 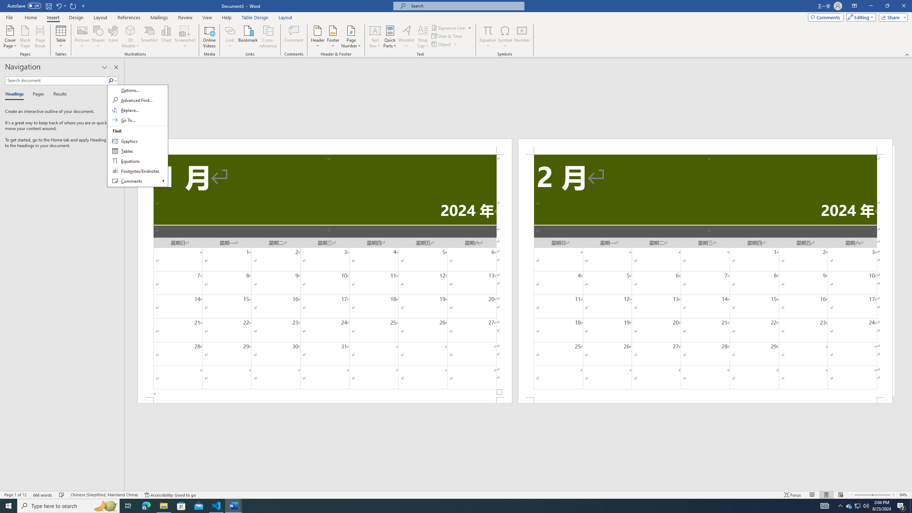 I want to click on Cross-reference..., so click(x=269, y=37).